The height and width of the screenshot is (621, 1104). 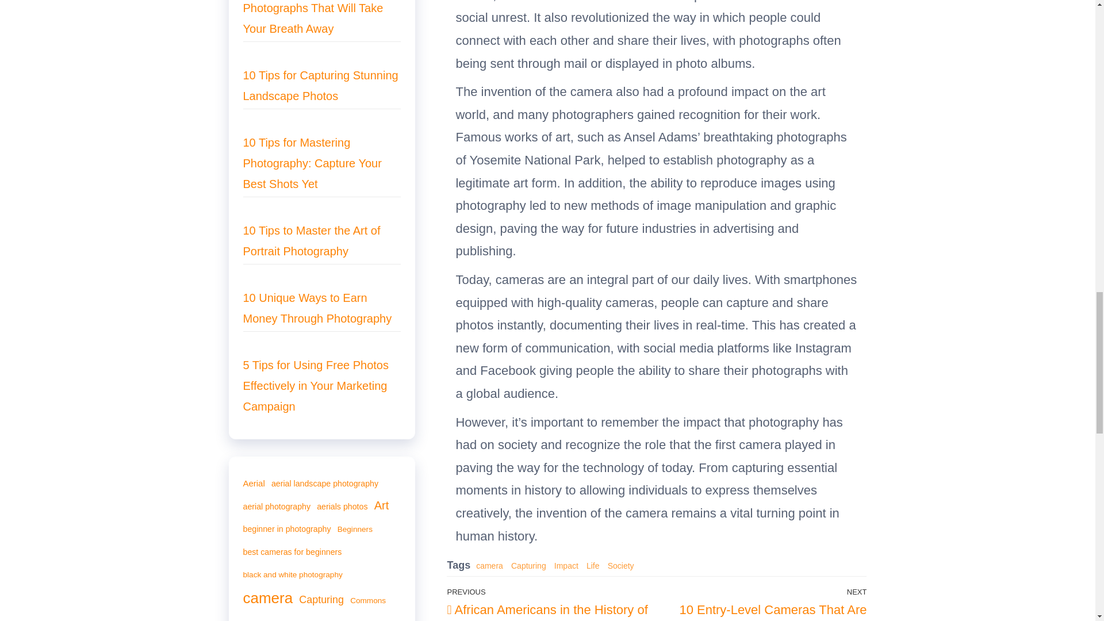 What do you see at coordinates (489, 566) in the screenshot?
I see `camera` at bounding box center [489, 566].